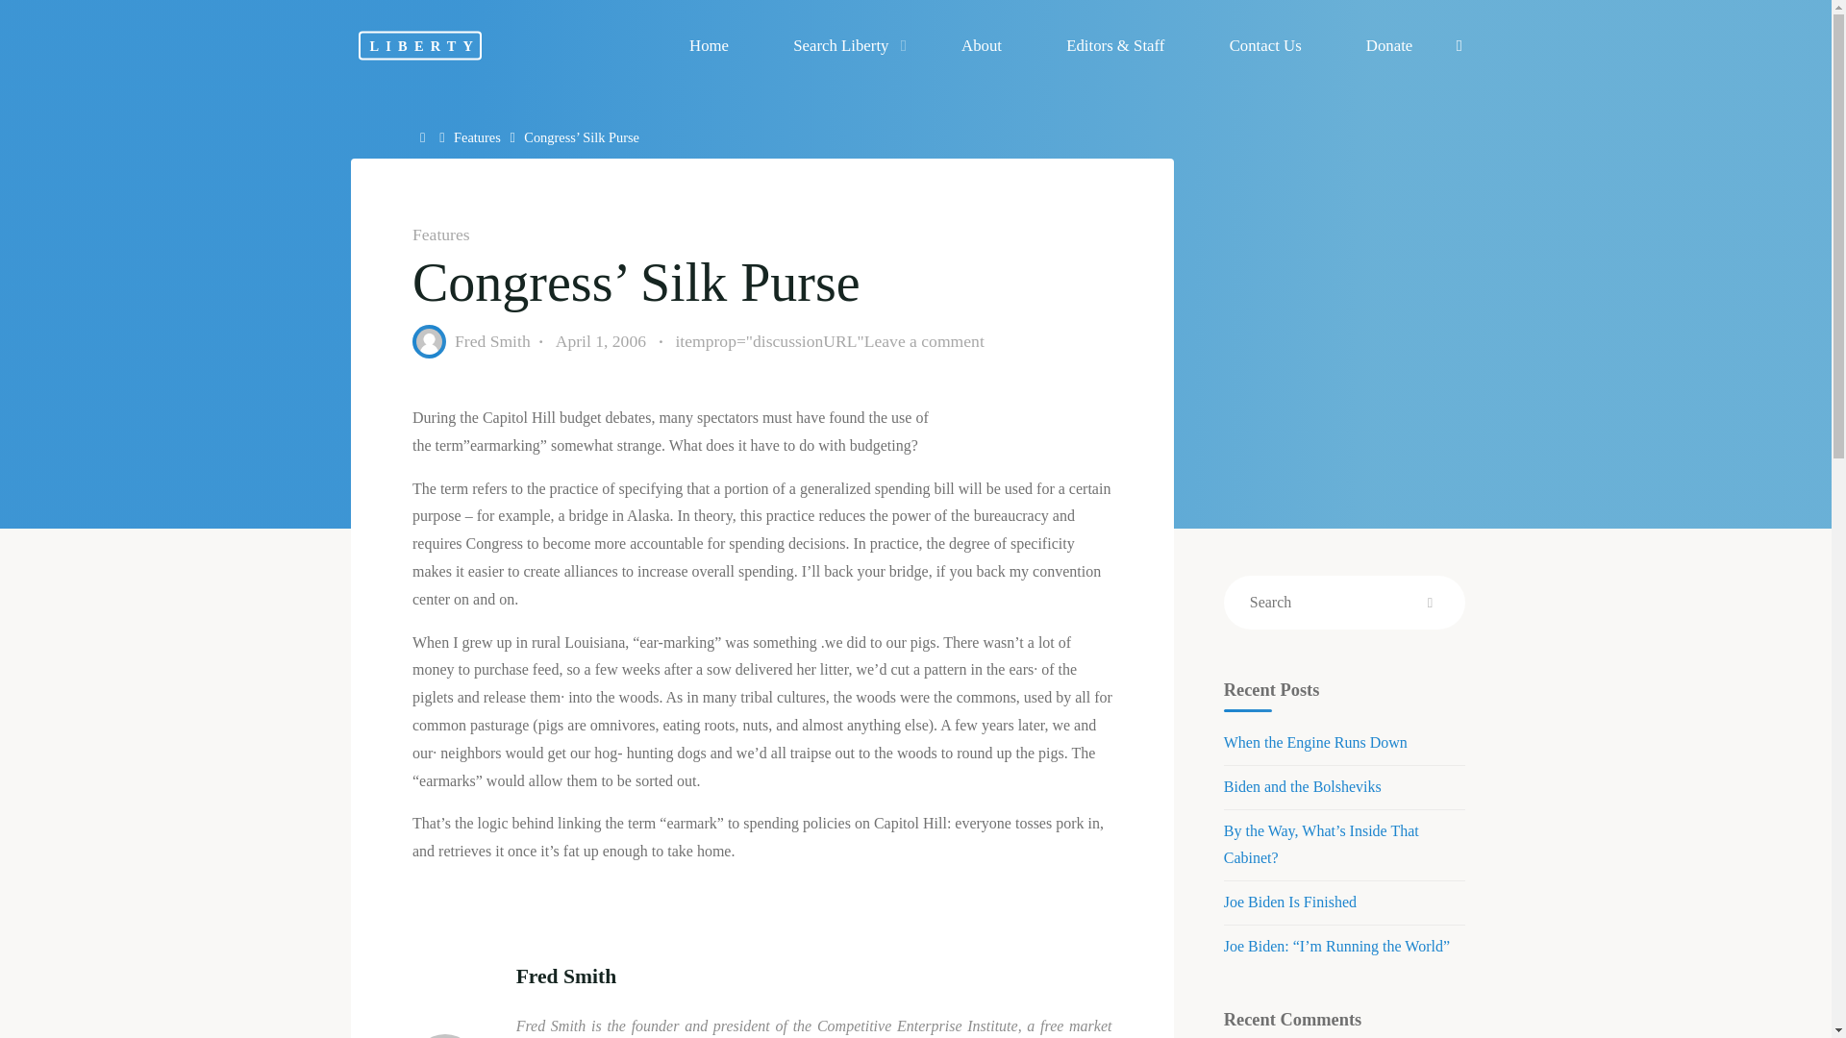 The width and height of the screenshot is (1846, 1038). What do you see at coordinates (829, 342) in the screenshot?
I see `Jump to comments` at bounding box center [829, 342].